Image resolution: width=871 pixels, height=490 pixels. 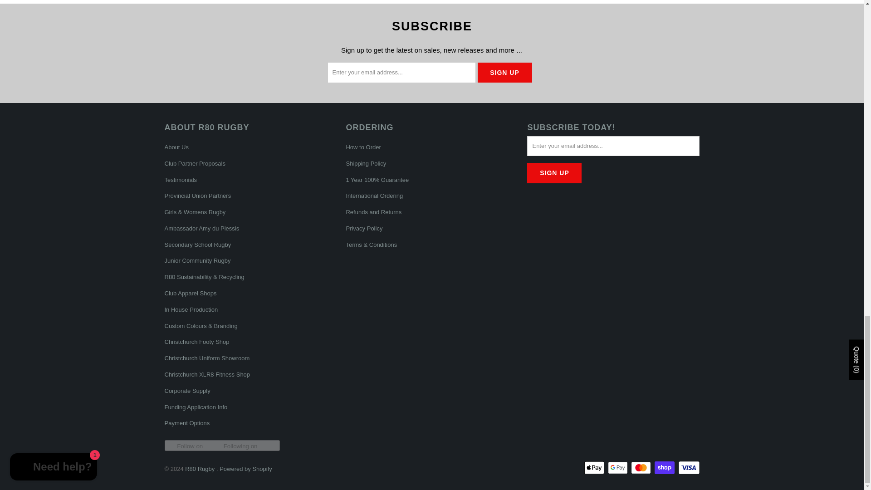 I want to click on Sign Up, so click(x=554, y=172).